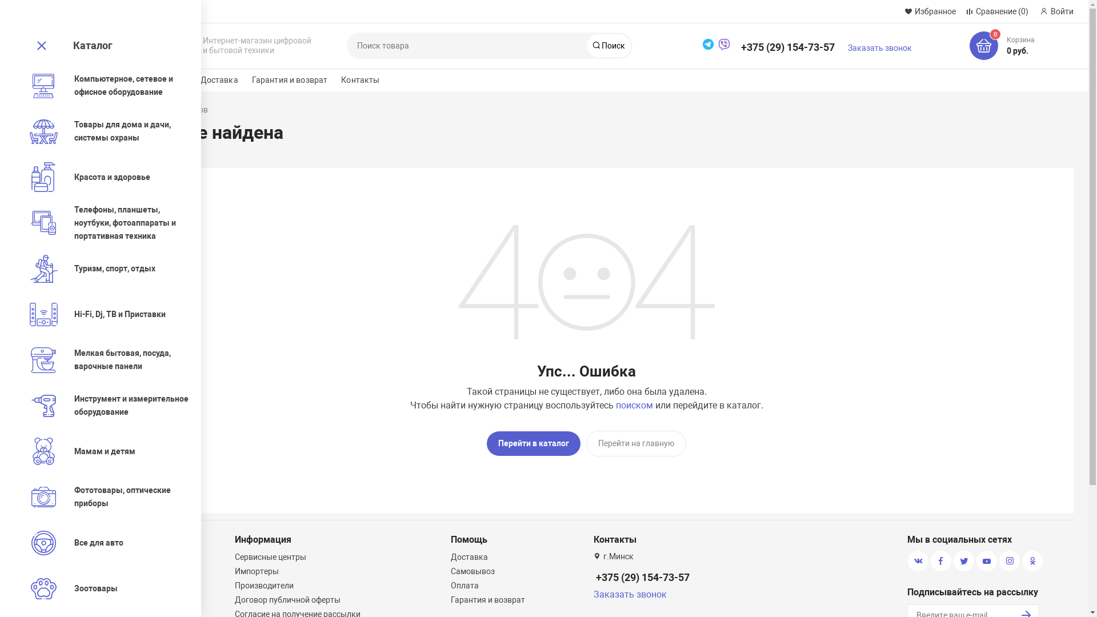 The width and height of the screenshot is (1097, 617). I want to click on +375 (29) 154-73-57, so click(788, 42).